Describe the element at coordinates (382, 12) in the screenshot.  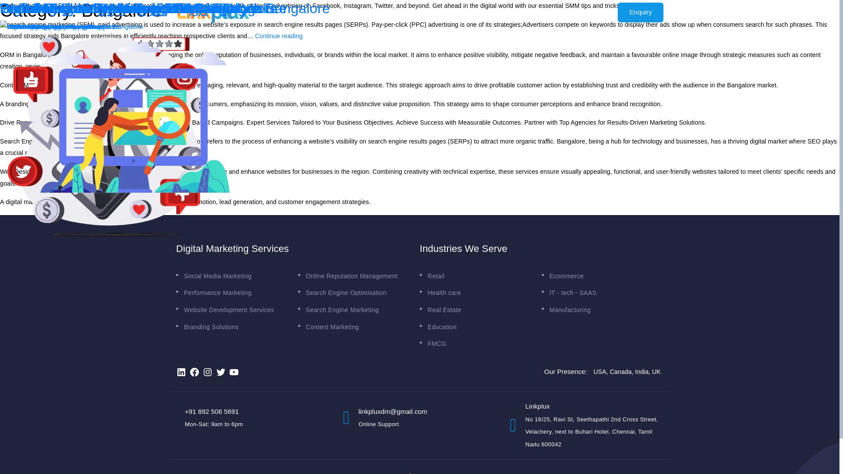
I see `Services` at that location.